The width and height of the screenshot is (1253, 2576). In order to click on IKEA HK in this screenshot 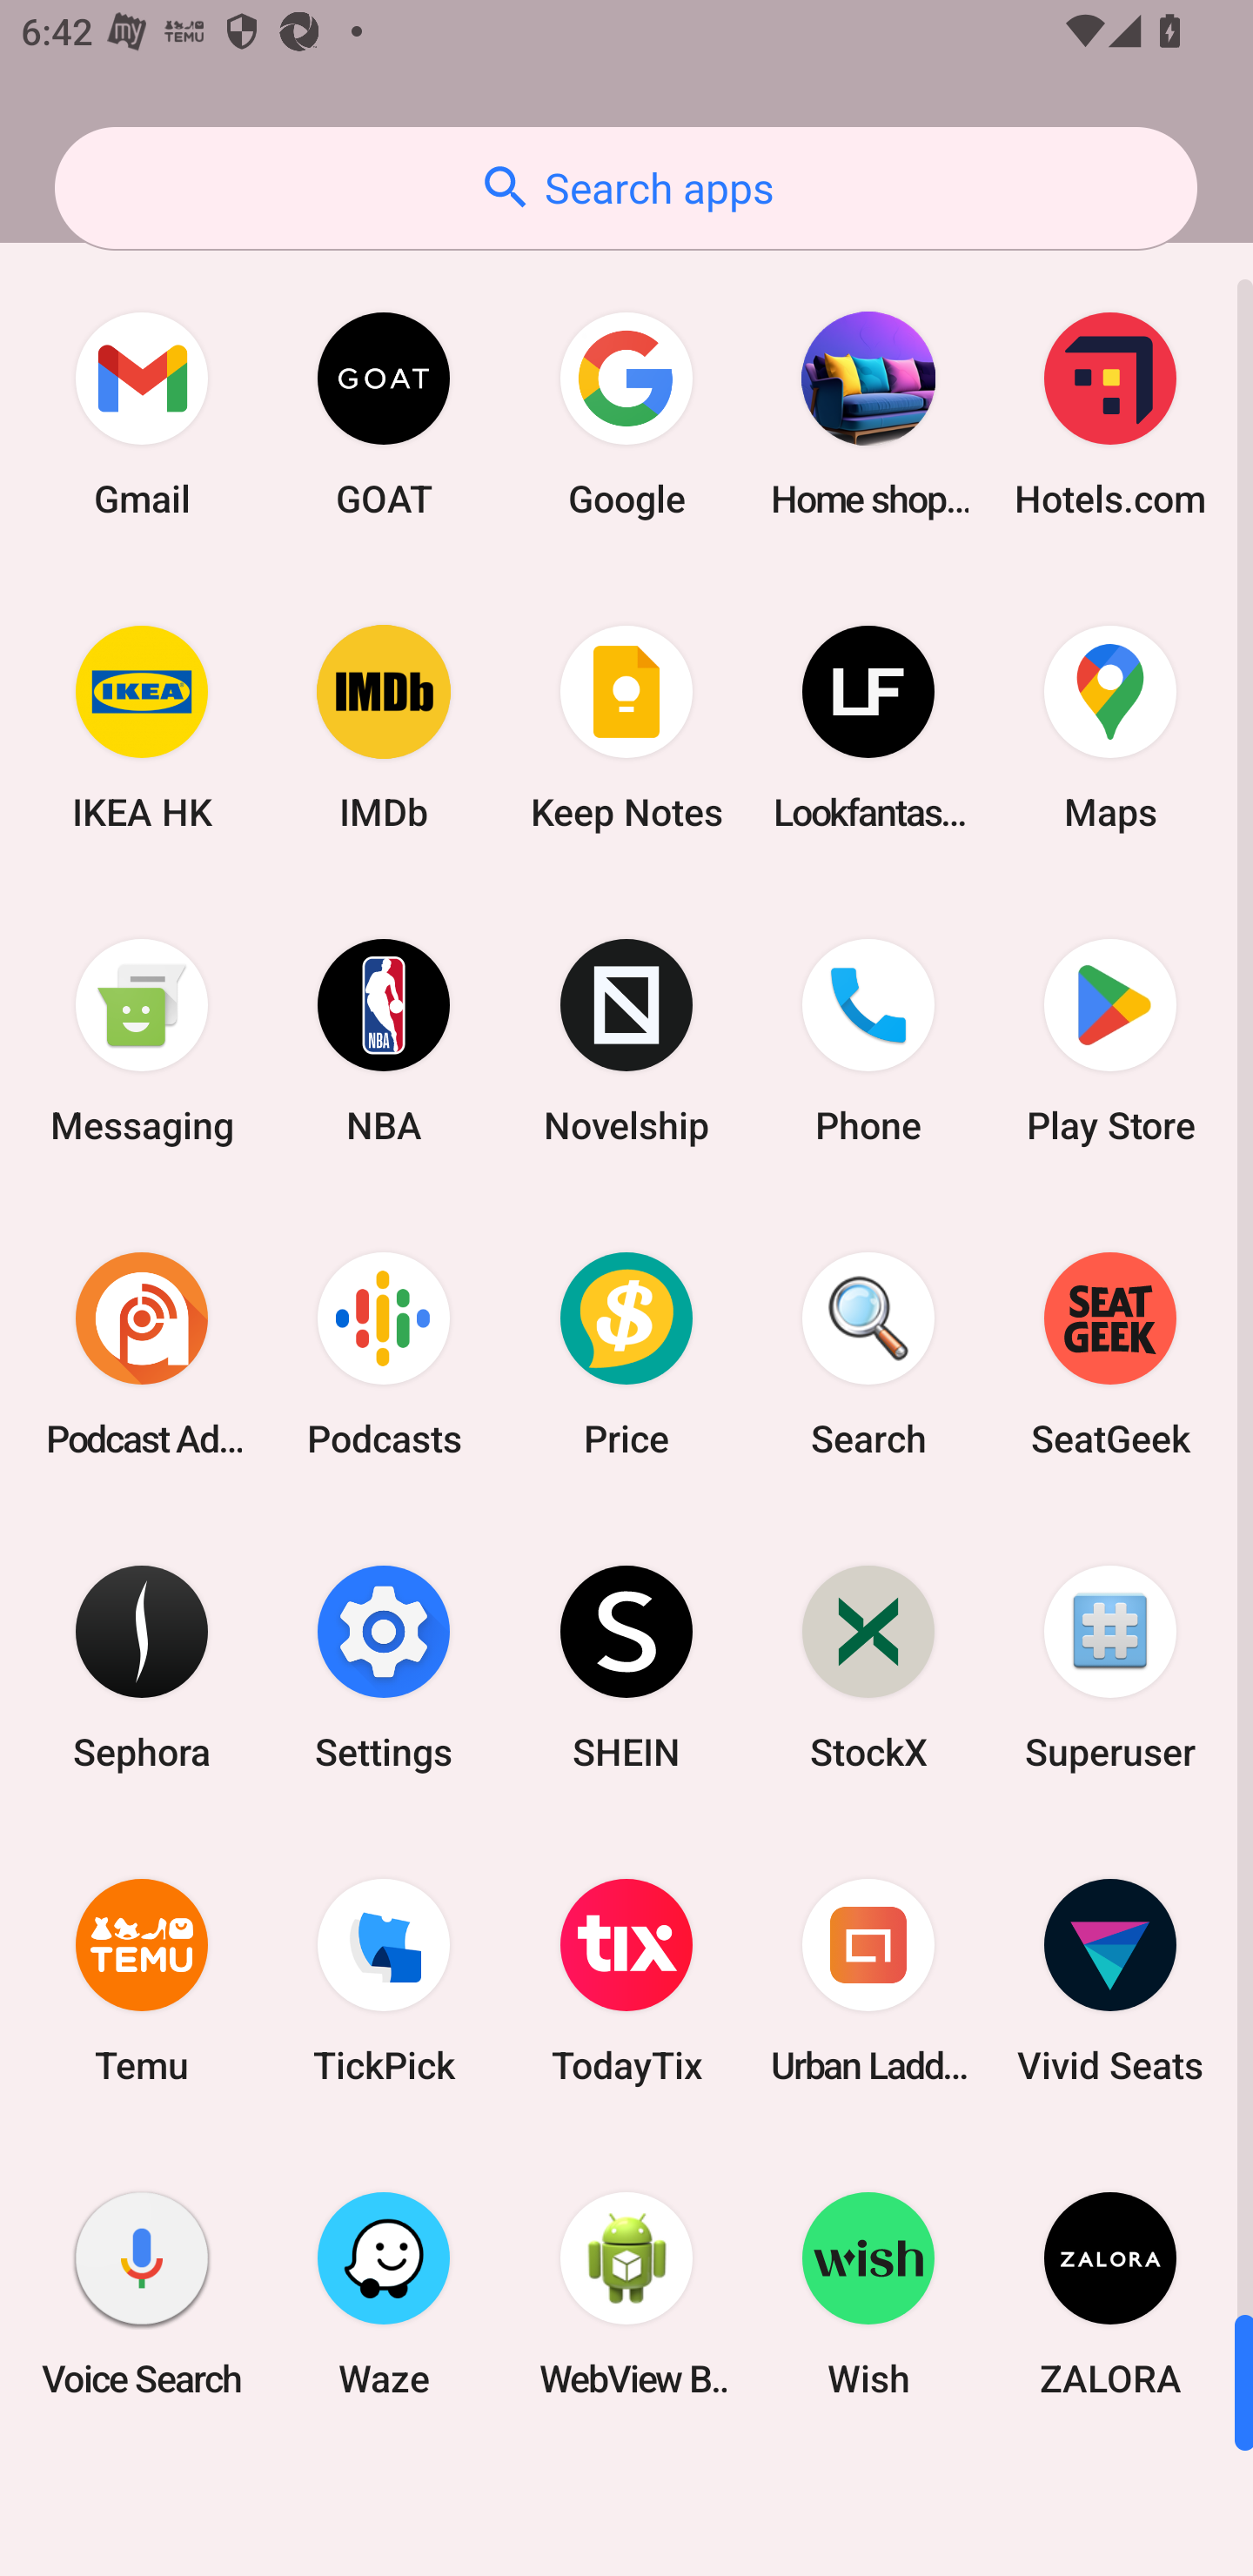, I will do `click(142, 728)`.